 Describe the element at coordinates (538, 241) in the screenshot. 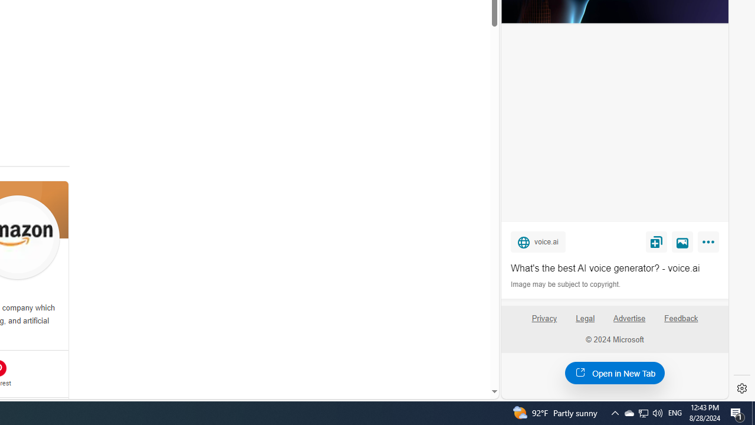

I see `voice.ai` at that location.